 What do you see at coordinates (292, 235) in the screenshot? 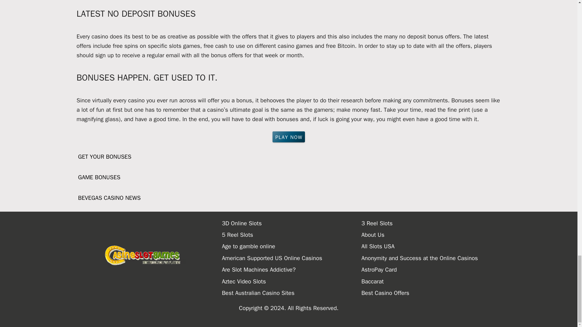
I see `5 Reel Slots` at bounding box center [292, 235].